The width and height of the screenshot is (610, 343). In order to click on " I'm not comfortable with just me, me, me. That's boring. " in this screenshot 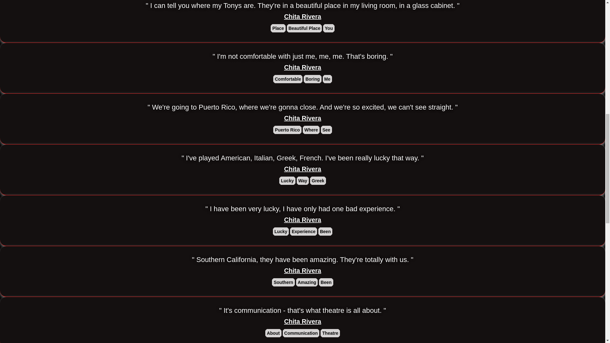, I will do `click(302, 57)`.